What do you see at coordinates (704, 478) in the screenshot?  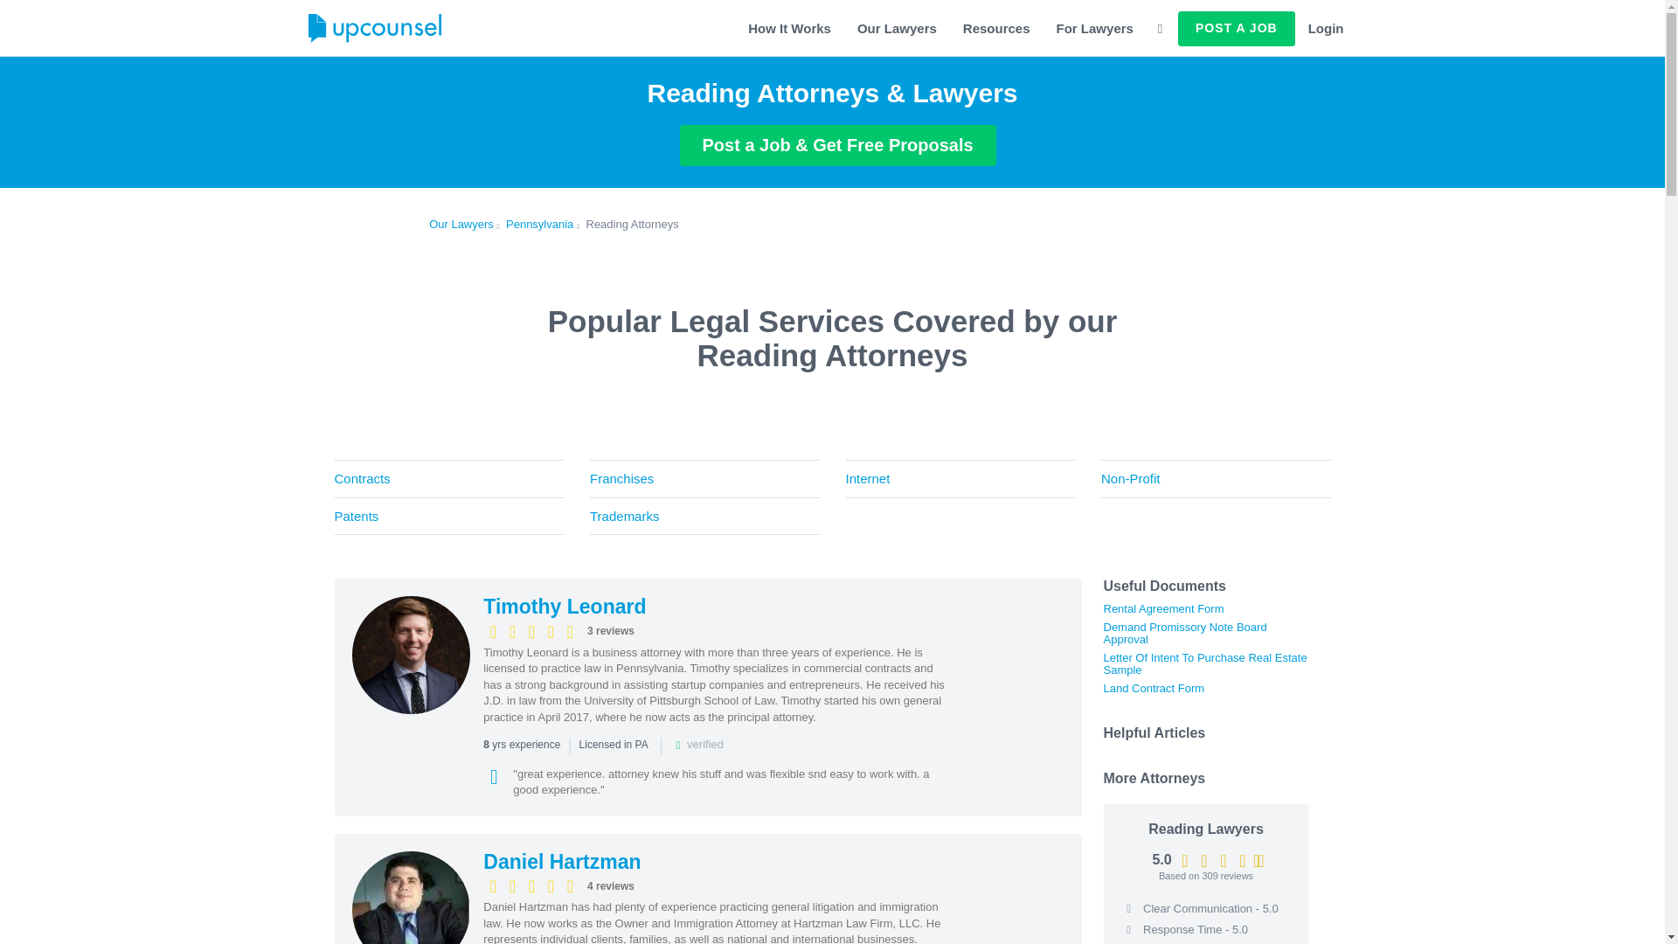 I see `Franchises` at bounding box center [704, 478].